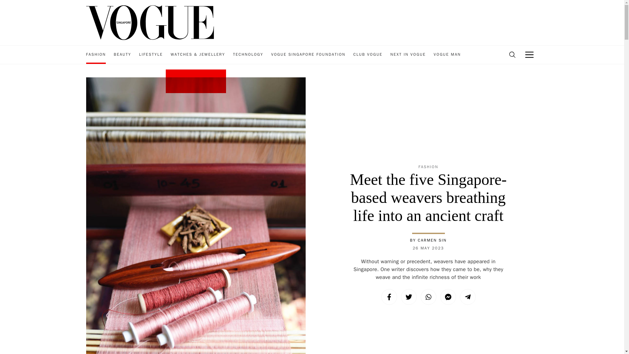  Describe the element at coordinates (96, 55) in the screenshot. I see `FASHION` at that location.